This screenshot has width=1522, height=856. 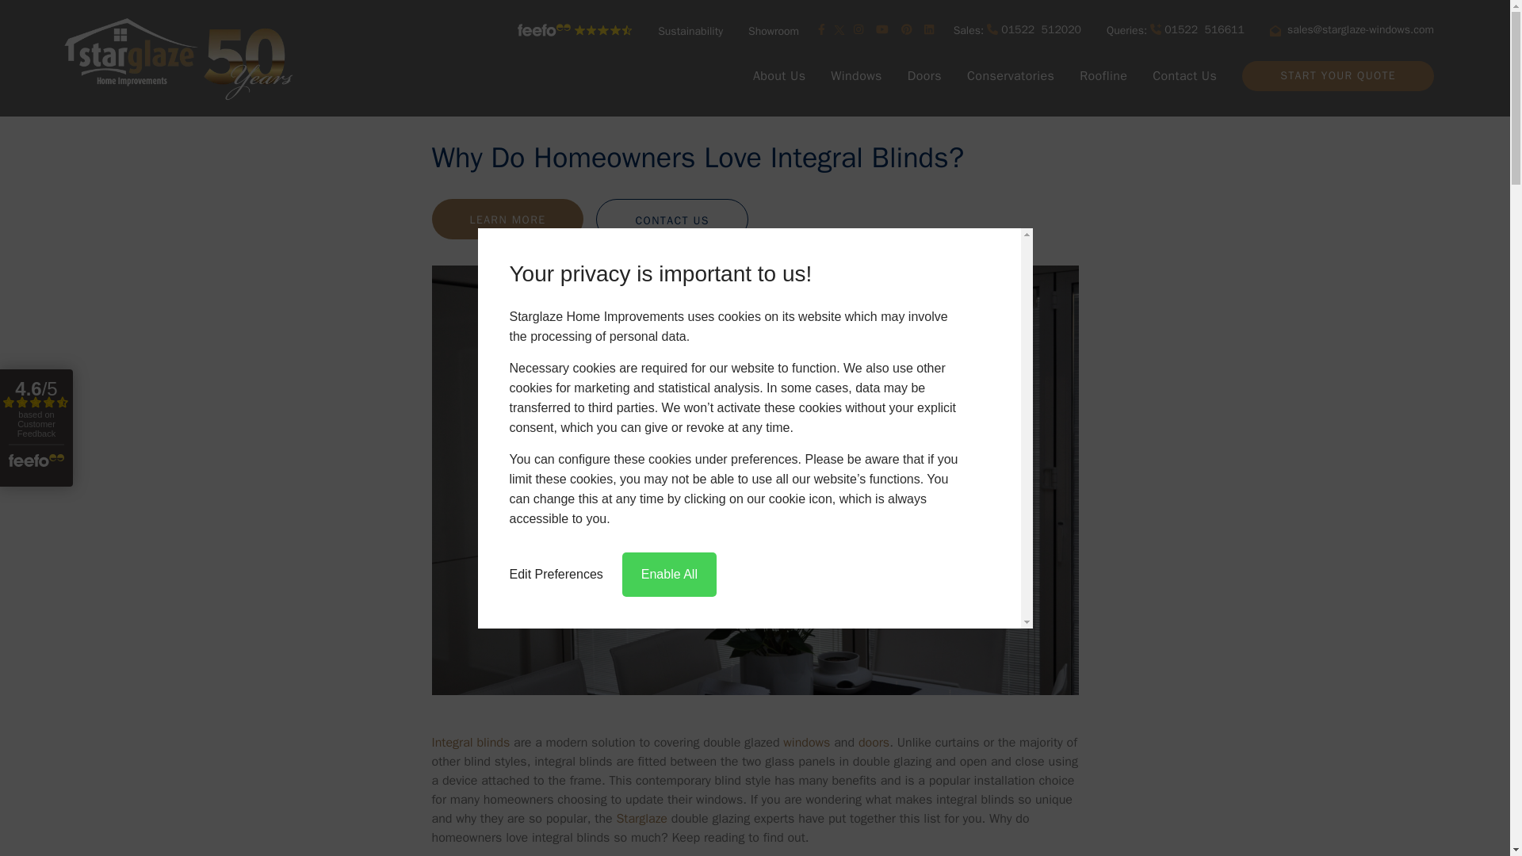 I want to click on Windows, so click(x=1017, y=30).